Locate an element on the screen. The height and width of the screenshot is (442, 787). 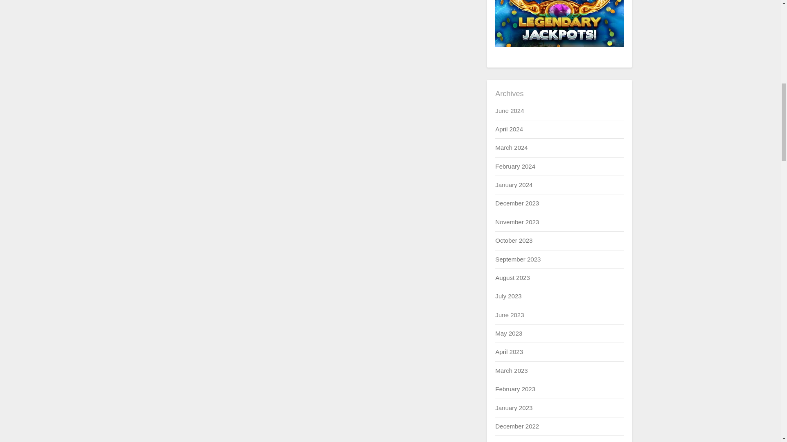
September 2023 is located at coordinates (518, 259).